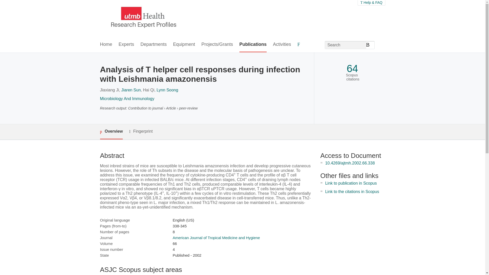  Describe the element at coordinates (142, 19) in the screenshot. I see `UTMB Health Research Expert Profiles Home` at that location.